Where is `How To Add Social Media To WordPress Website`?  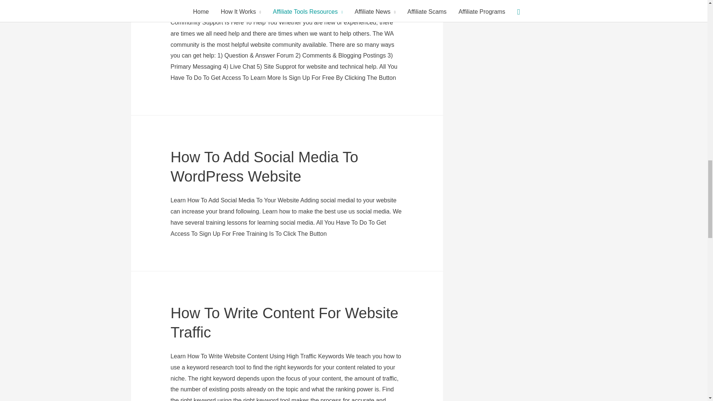
How To Add Social Media To WordPress Website is located at coordinates (264, 166).